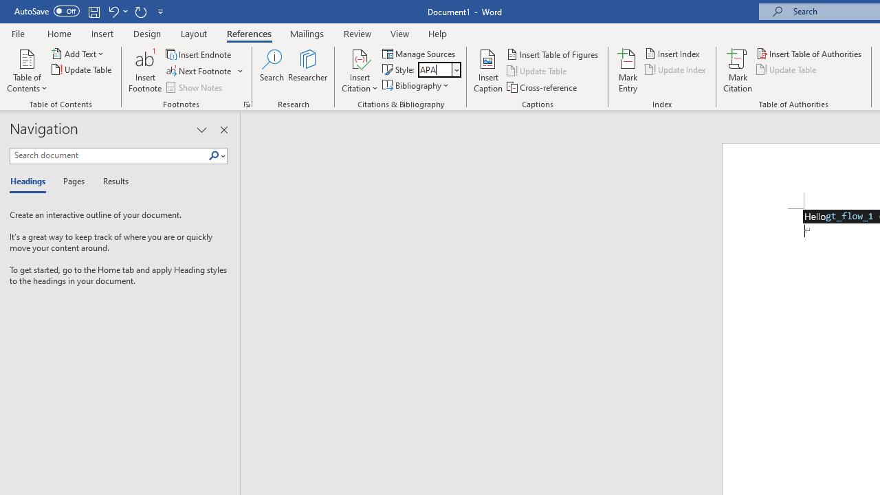 This screenshot has width=880, height=495. Describe the element at coordinates (419, 54) in the screenshot. I see `Manage Sources...` at that location.